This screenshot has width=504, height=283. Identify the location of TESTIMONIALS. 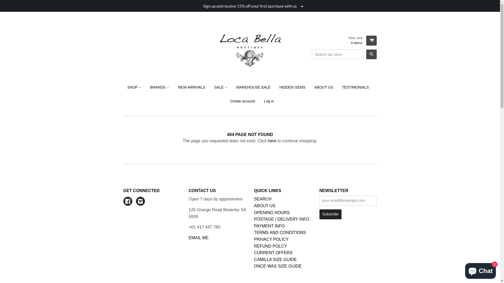
(355, 87).